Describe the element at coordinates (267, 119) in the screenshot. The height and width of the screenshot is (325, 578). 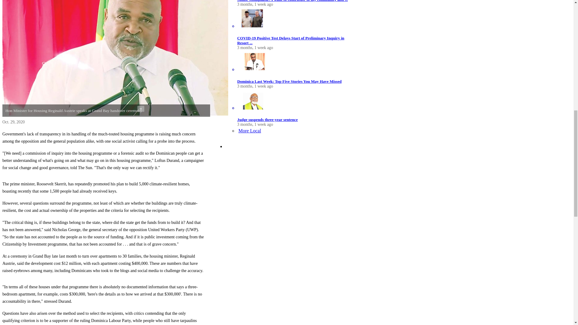
I see `Judge suspends three-year sentence` at that location.